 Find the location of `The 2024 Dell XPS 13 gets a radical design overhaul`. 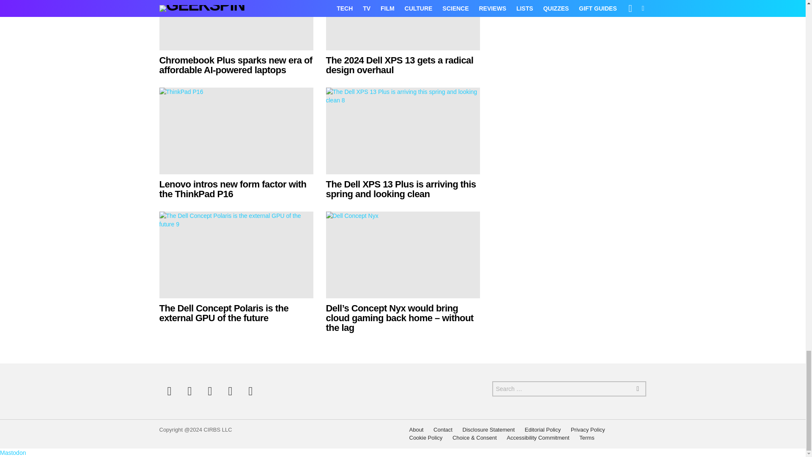

The 2024 Dell XPS 13 gets a radical design overhaul is located at coordinates (403, 25).